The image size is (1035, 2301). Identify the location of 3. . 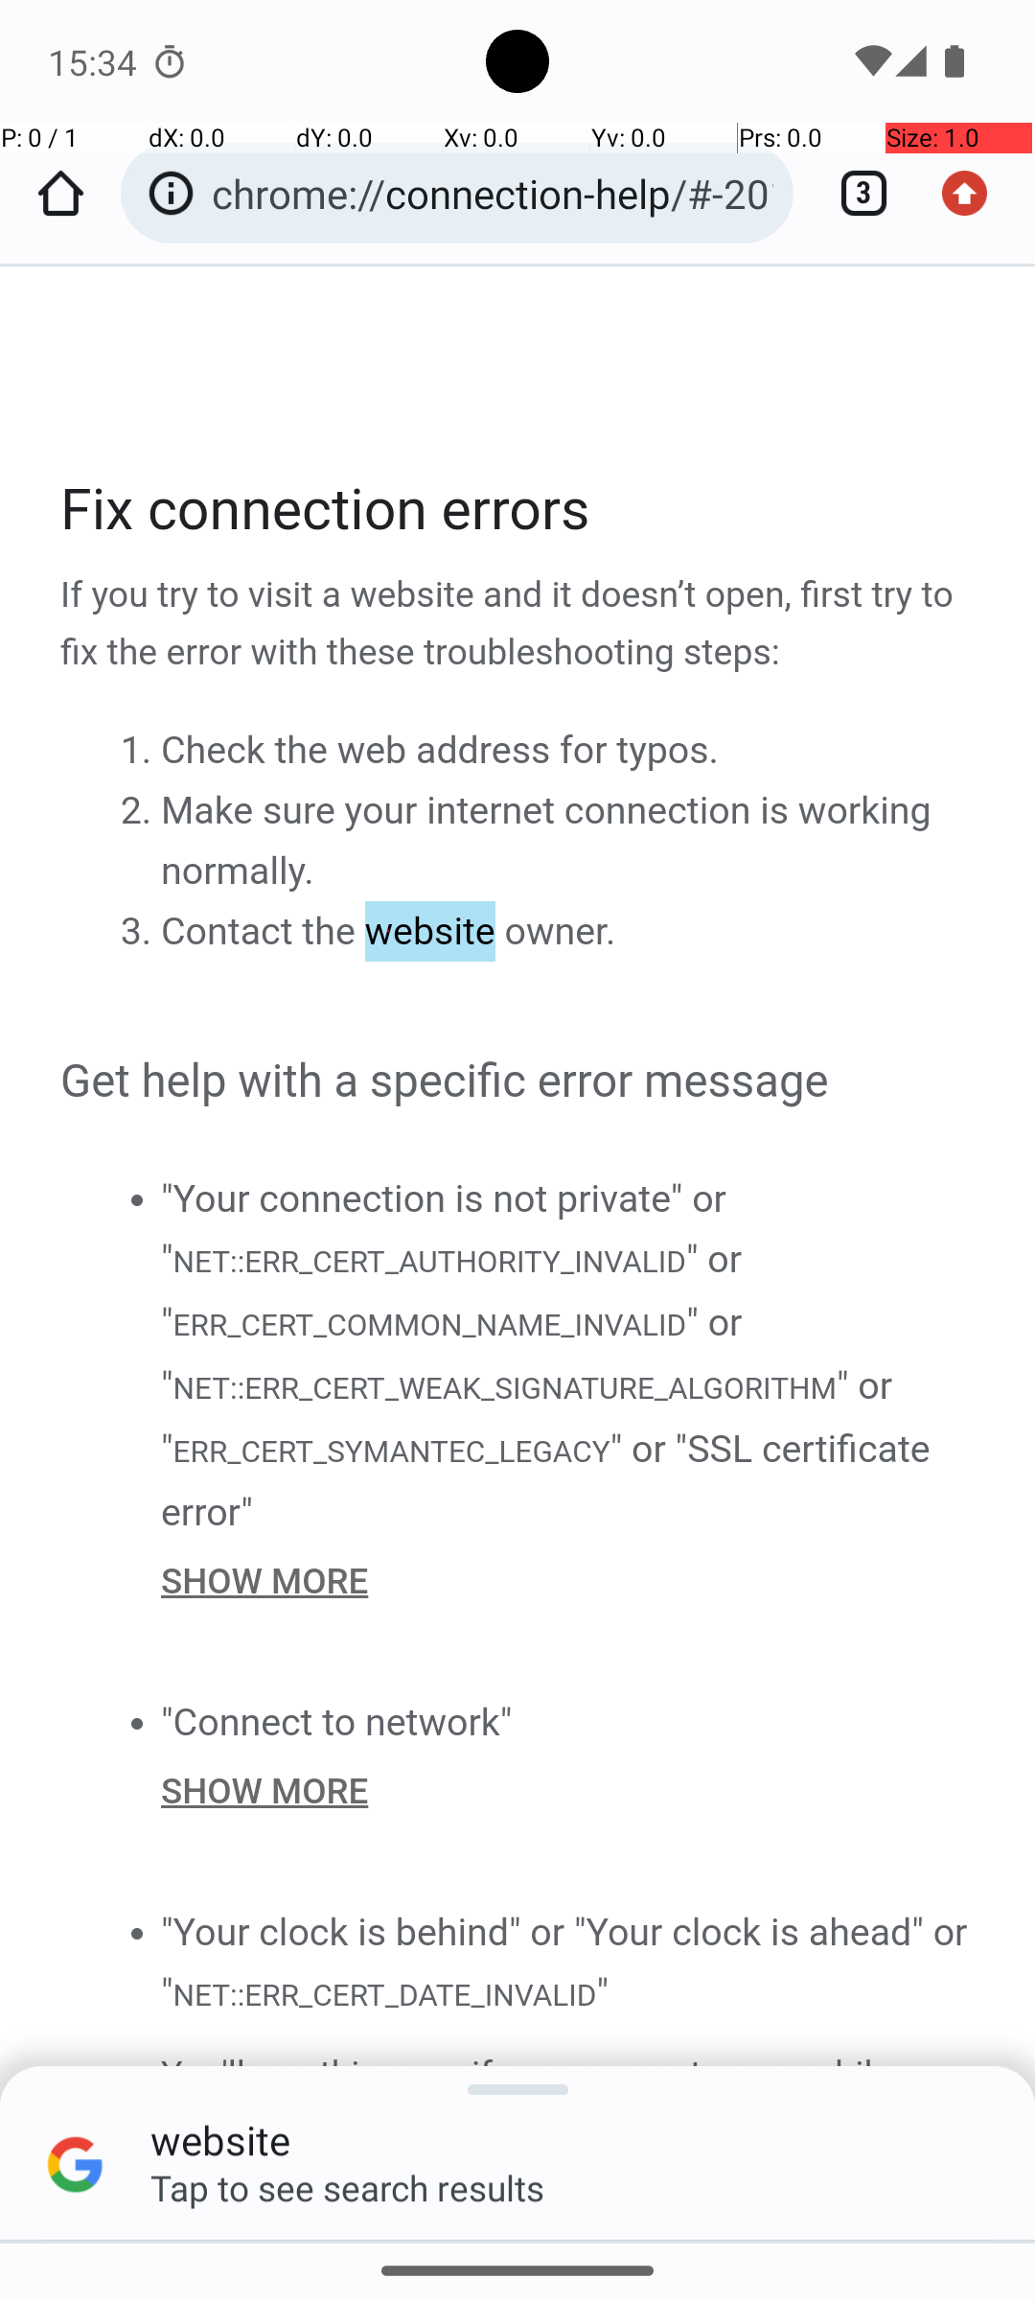
(140, 930).